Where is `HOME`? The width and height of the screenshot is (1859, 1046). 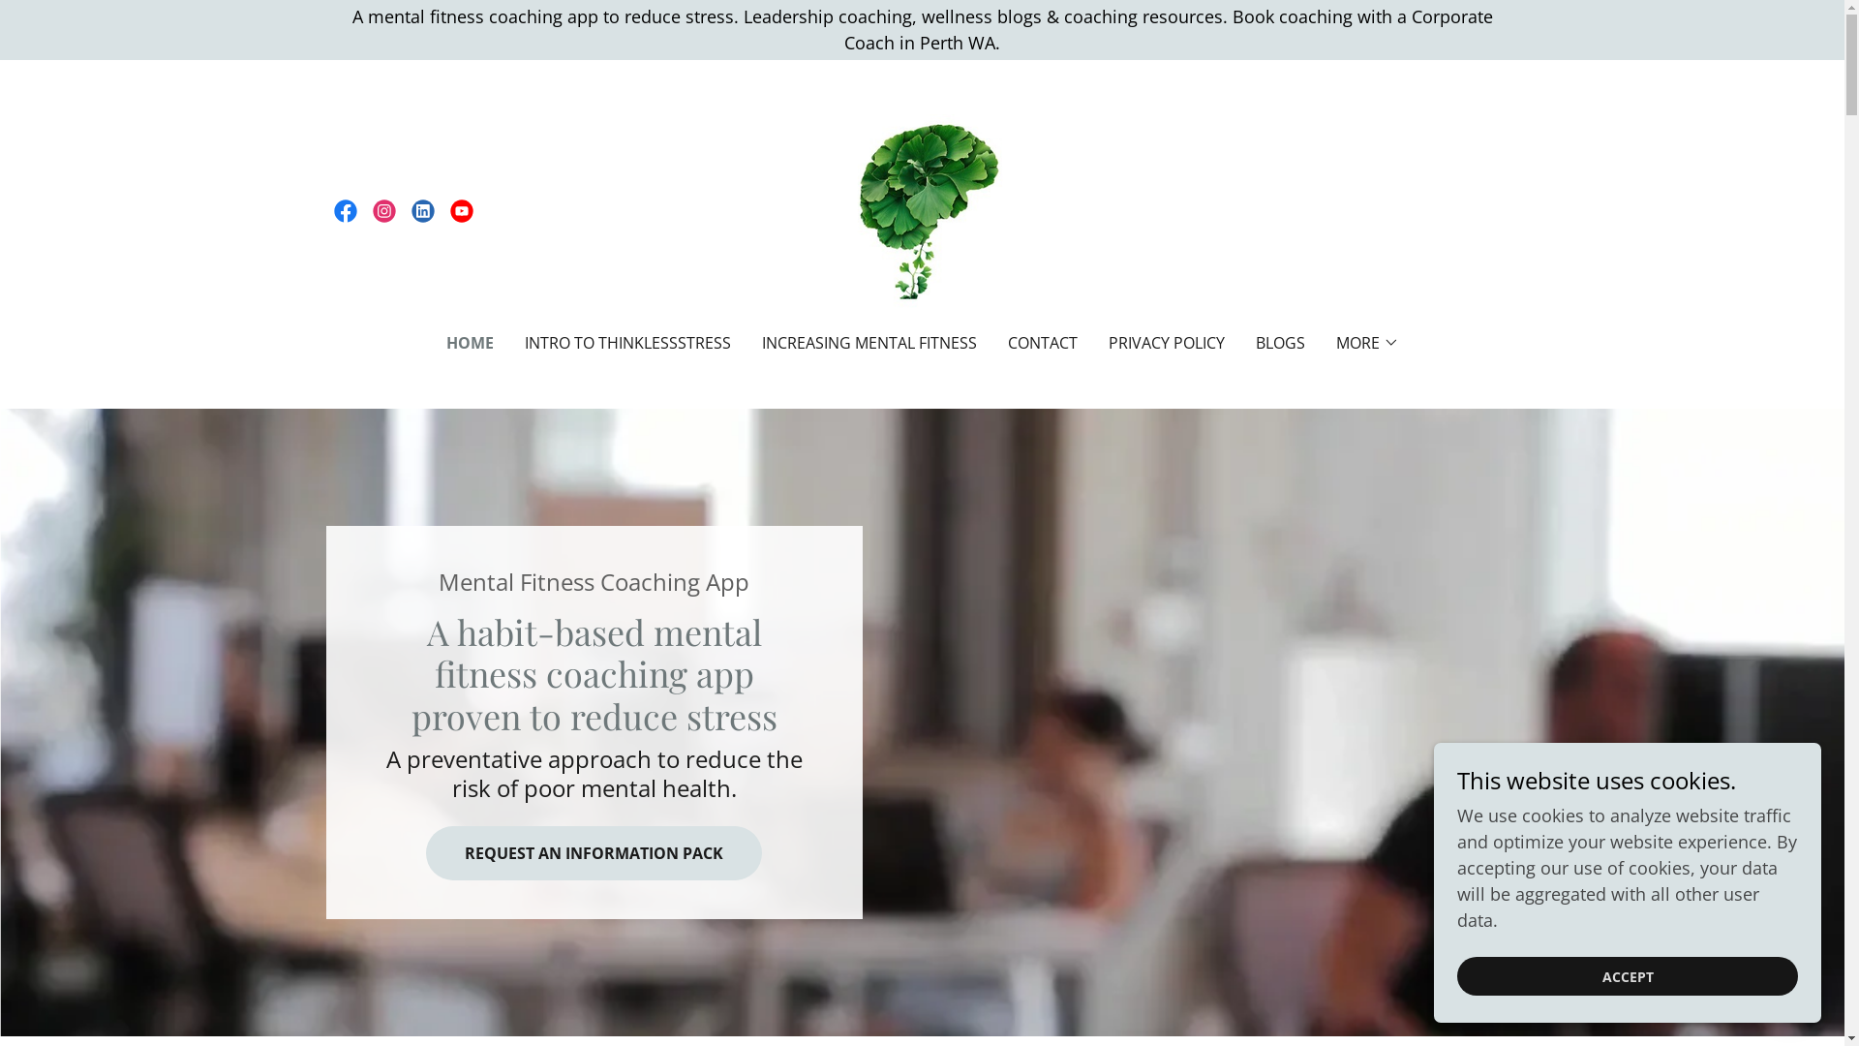 HOME is located at coordinates (469, 343).